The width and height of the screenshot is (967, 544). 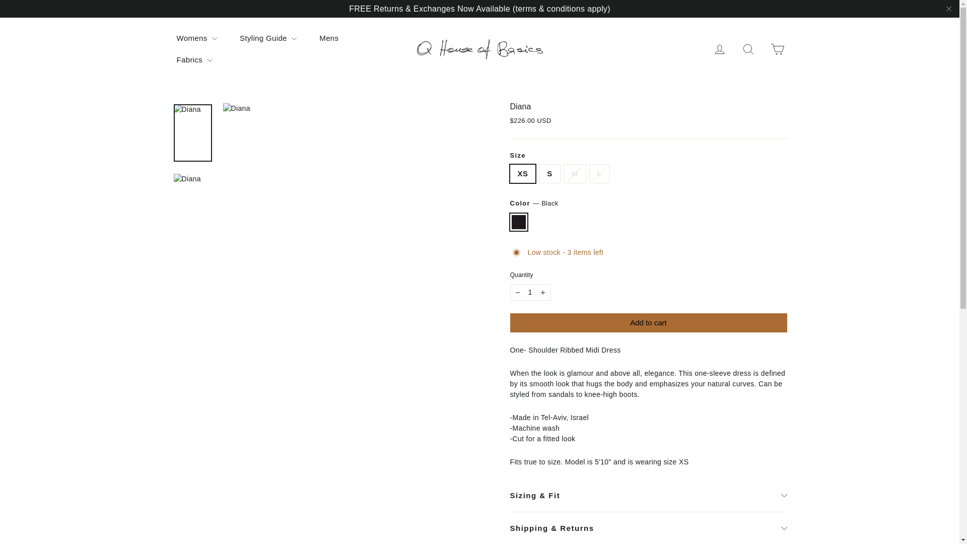 What do you see at coordinates (196, 38) in the screenshot?
I see `Womens` at bounding box center [196, 38].